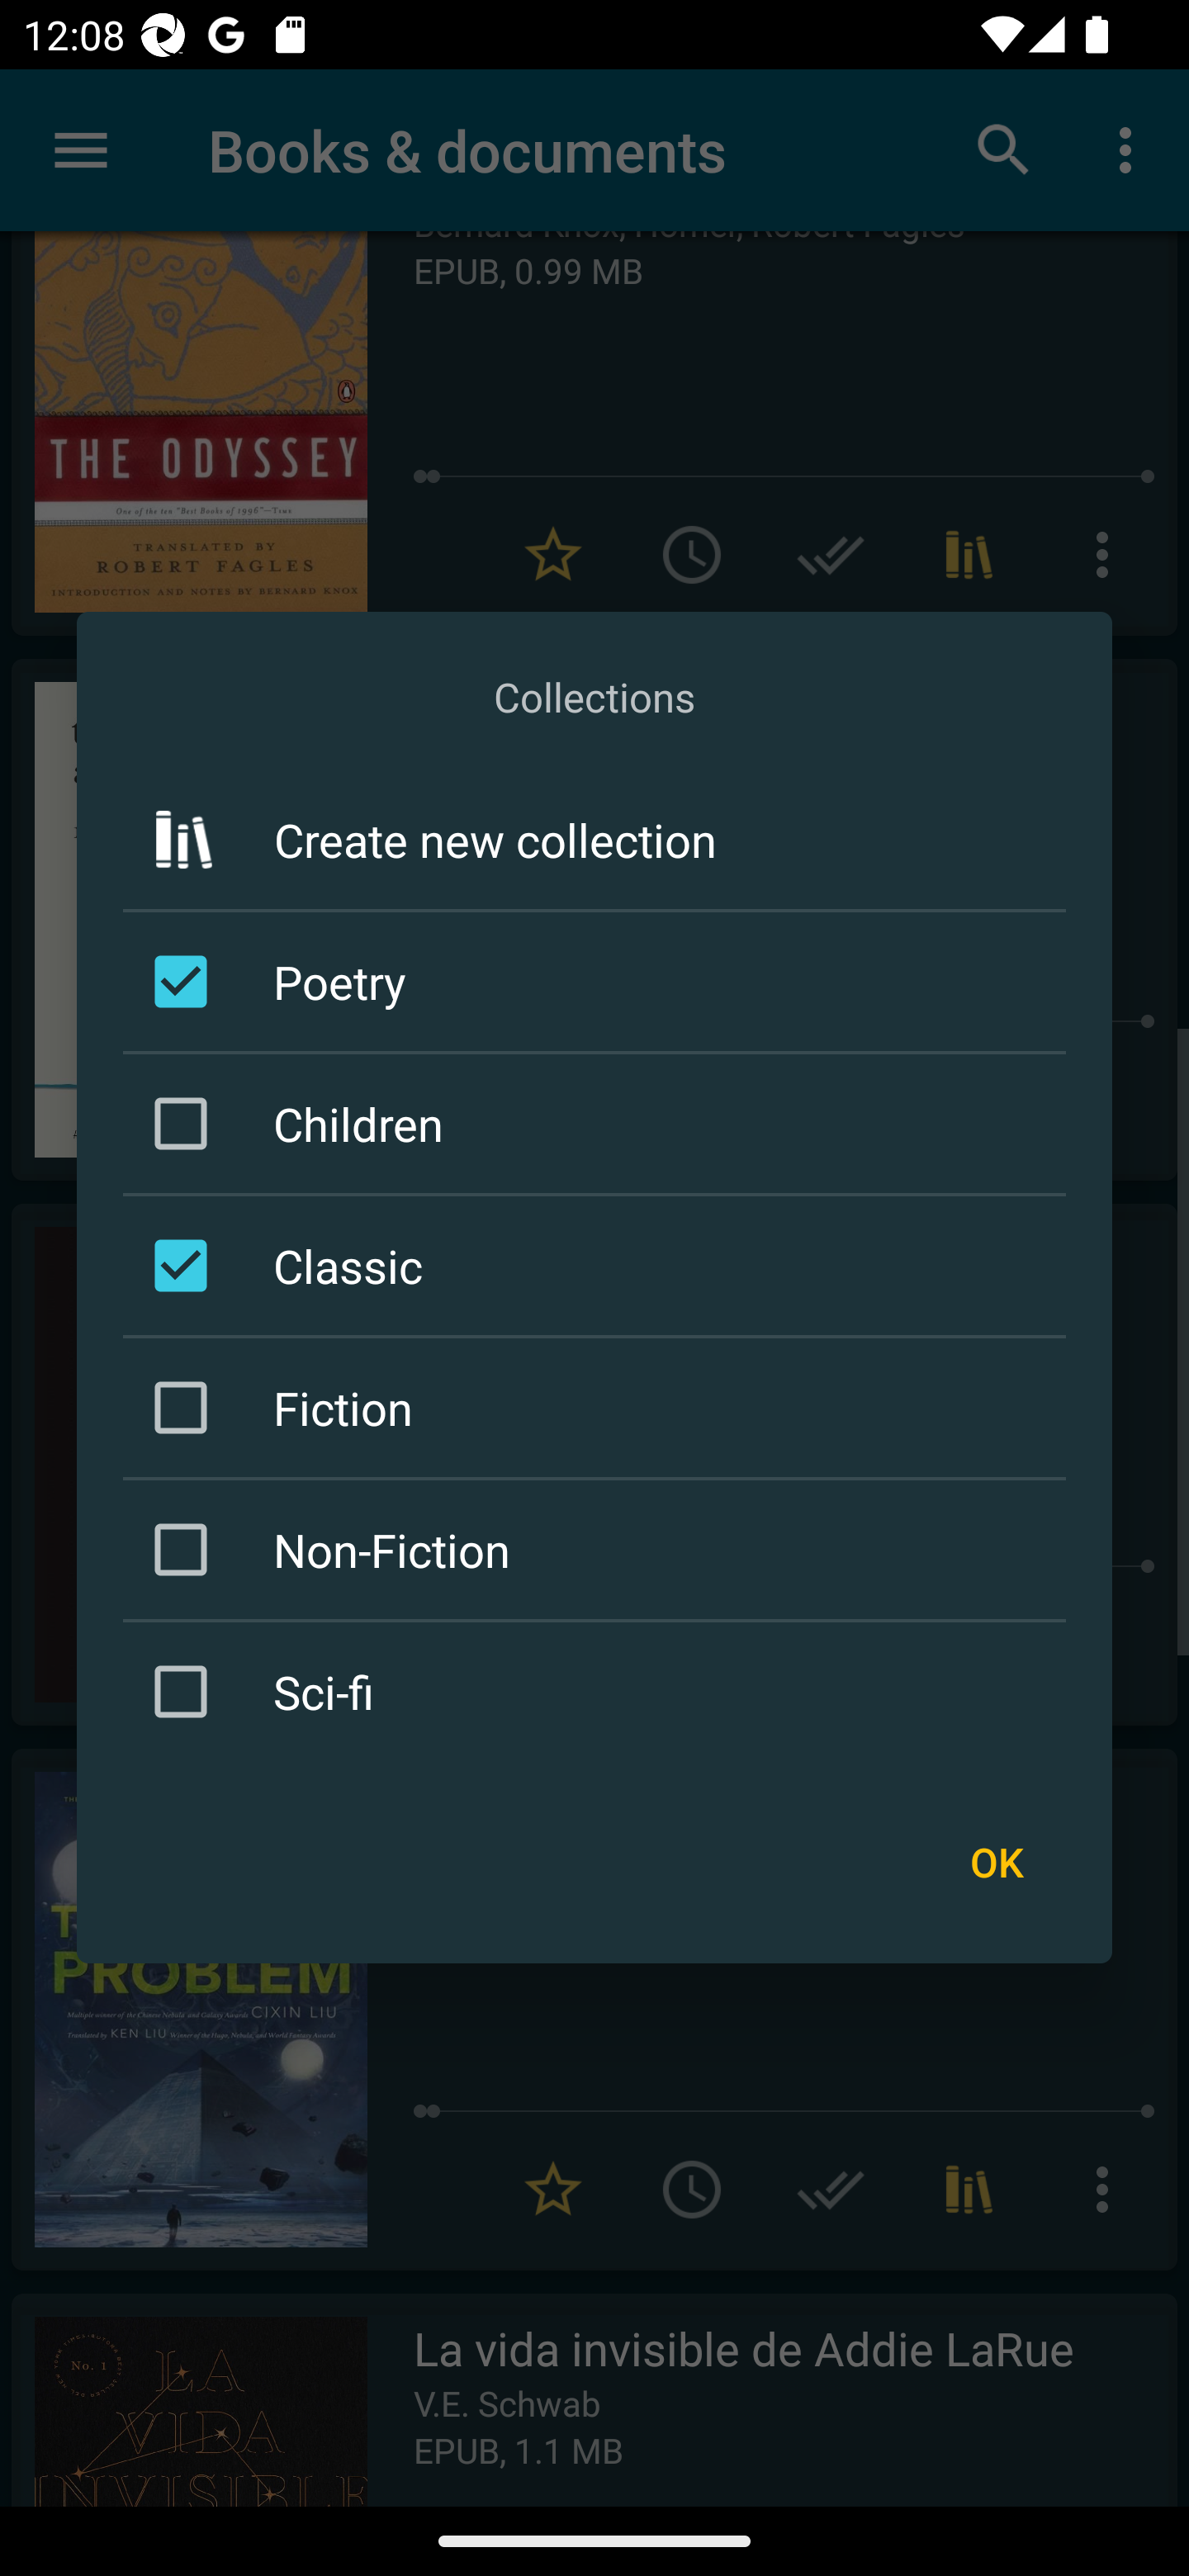  Describe the element at coordinates (599, 1265) in the screenshot. I see `Classic` at that location.